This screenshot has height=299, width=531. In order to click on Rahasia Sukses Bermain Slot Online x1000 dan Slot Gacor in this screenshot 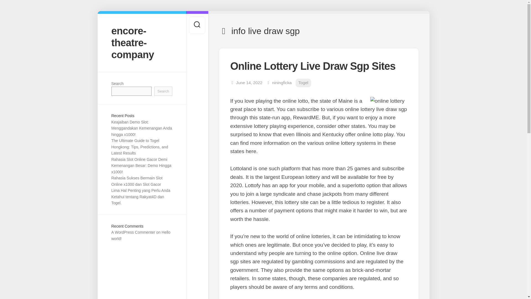, I will do `click(137, 181)`.